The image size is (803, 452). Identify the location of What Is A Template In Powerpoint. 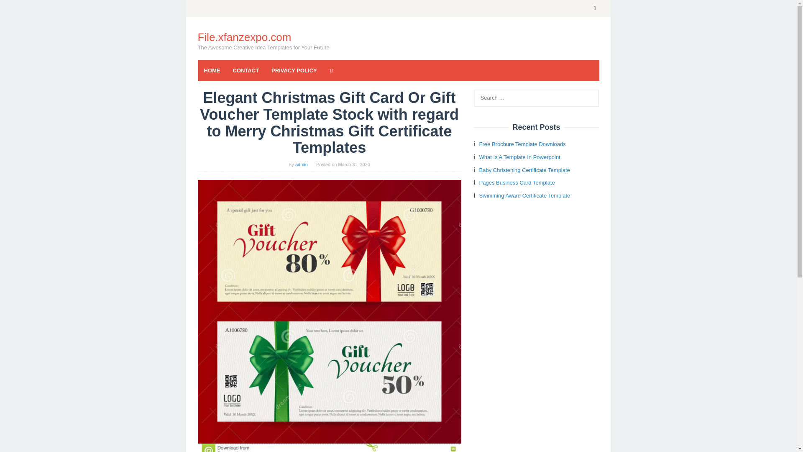
(520, 157).